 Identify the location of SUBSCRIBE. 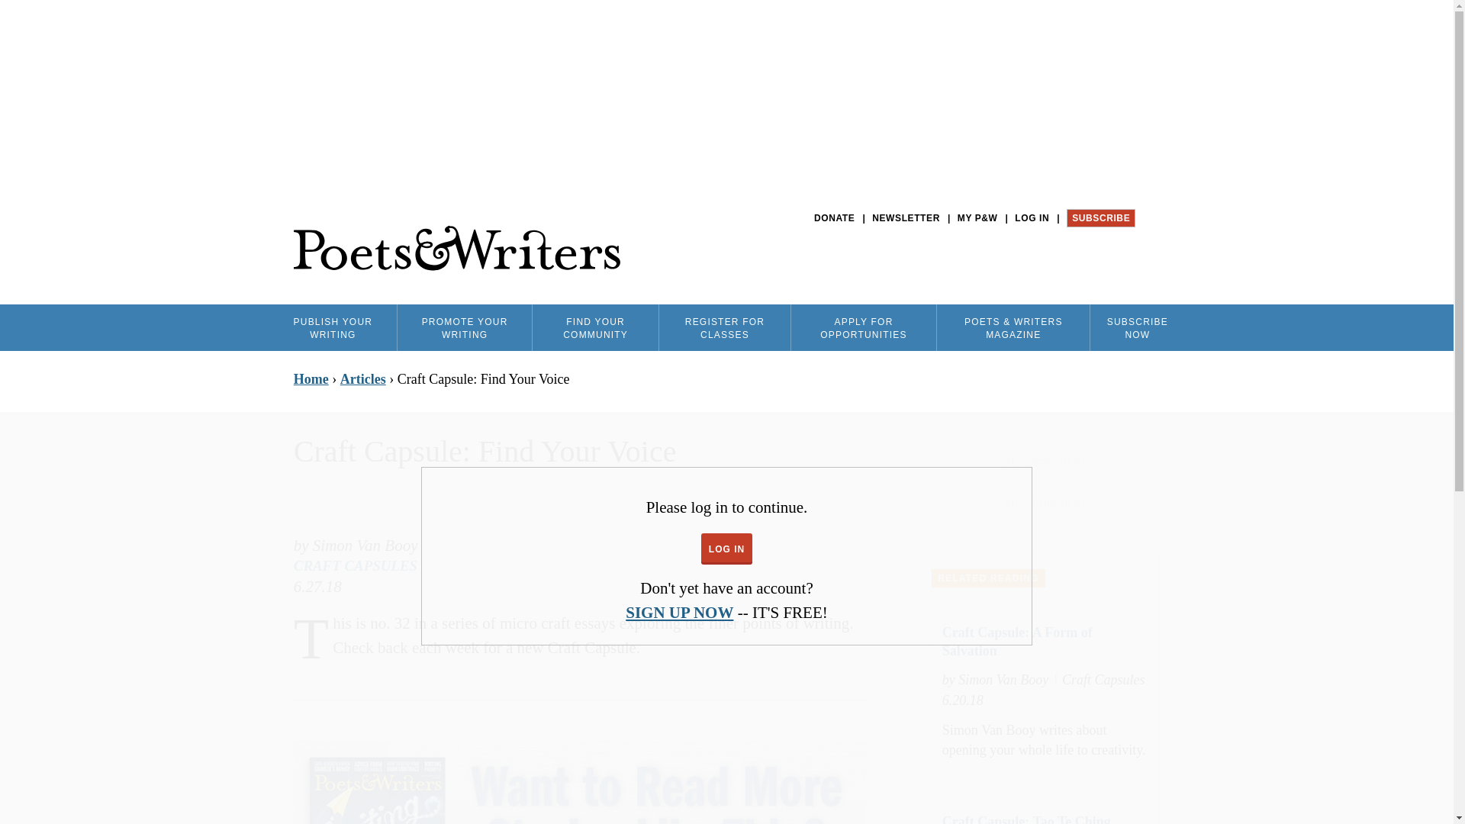
(1100, 218).